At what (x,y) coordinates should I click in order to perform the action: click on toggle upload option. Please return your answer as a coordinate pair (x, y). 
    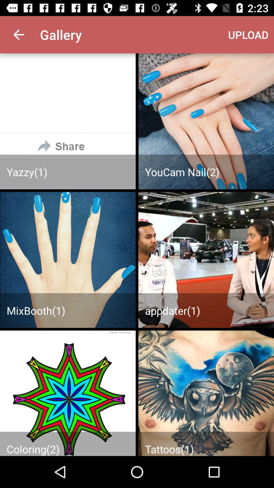
    Looking at the image, I should click on (206, 121).